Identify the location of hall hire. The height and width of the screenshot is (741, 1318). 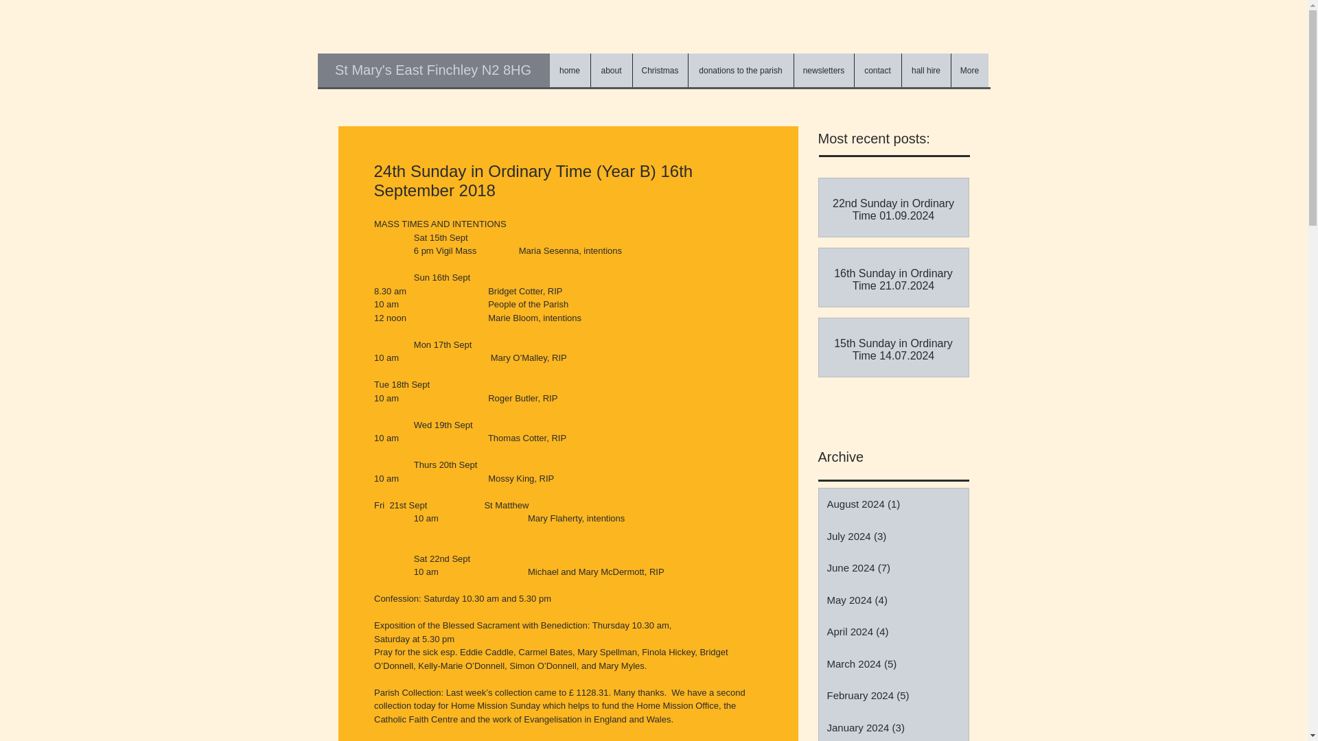
(925, 70).